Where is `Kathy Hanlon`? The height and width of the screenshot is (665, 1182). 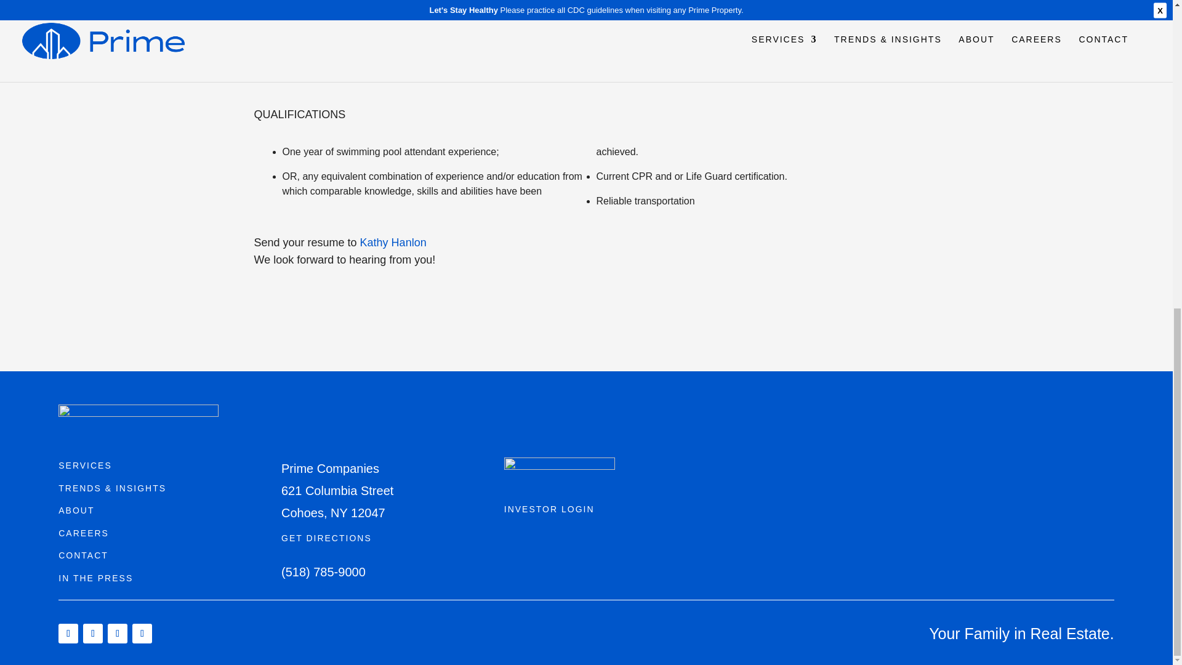 Kathy Hanlon is located at coordinates (393, 243).